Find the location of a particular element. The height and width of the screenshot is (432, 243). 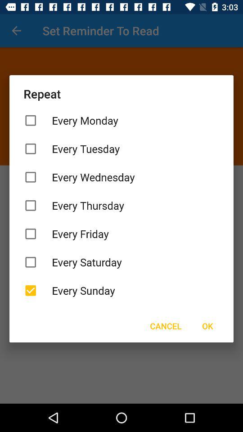

open item below the every friday icon is located at coordinates (121, 262).